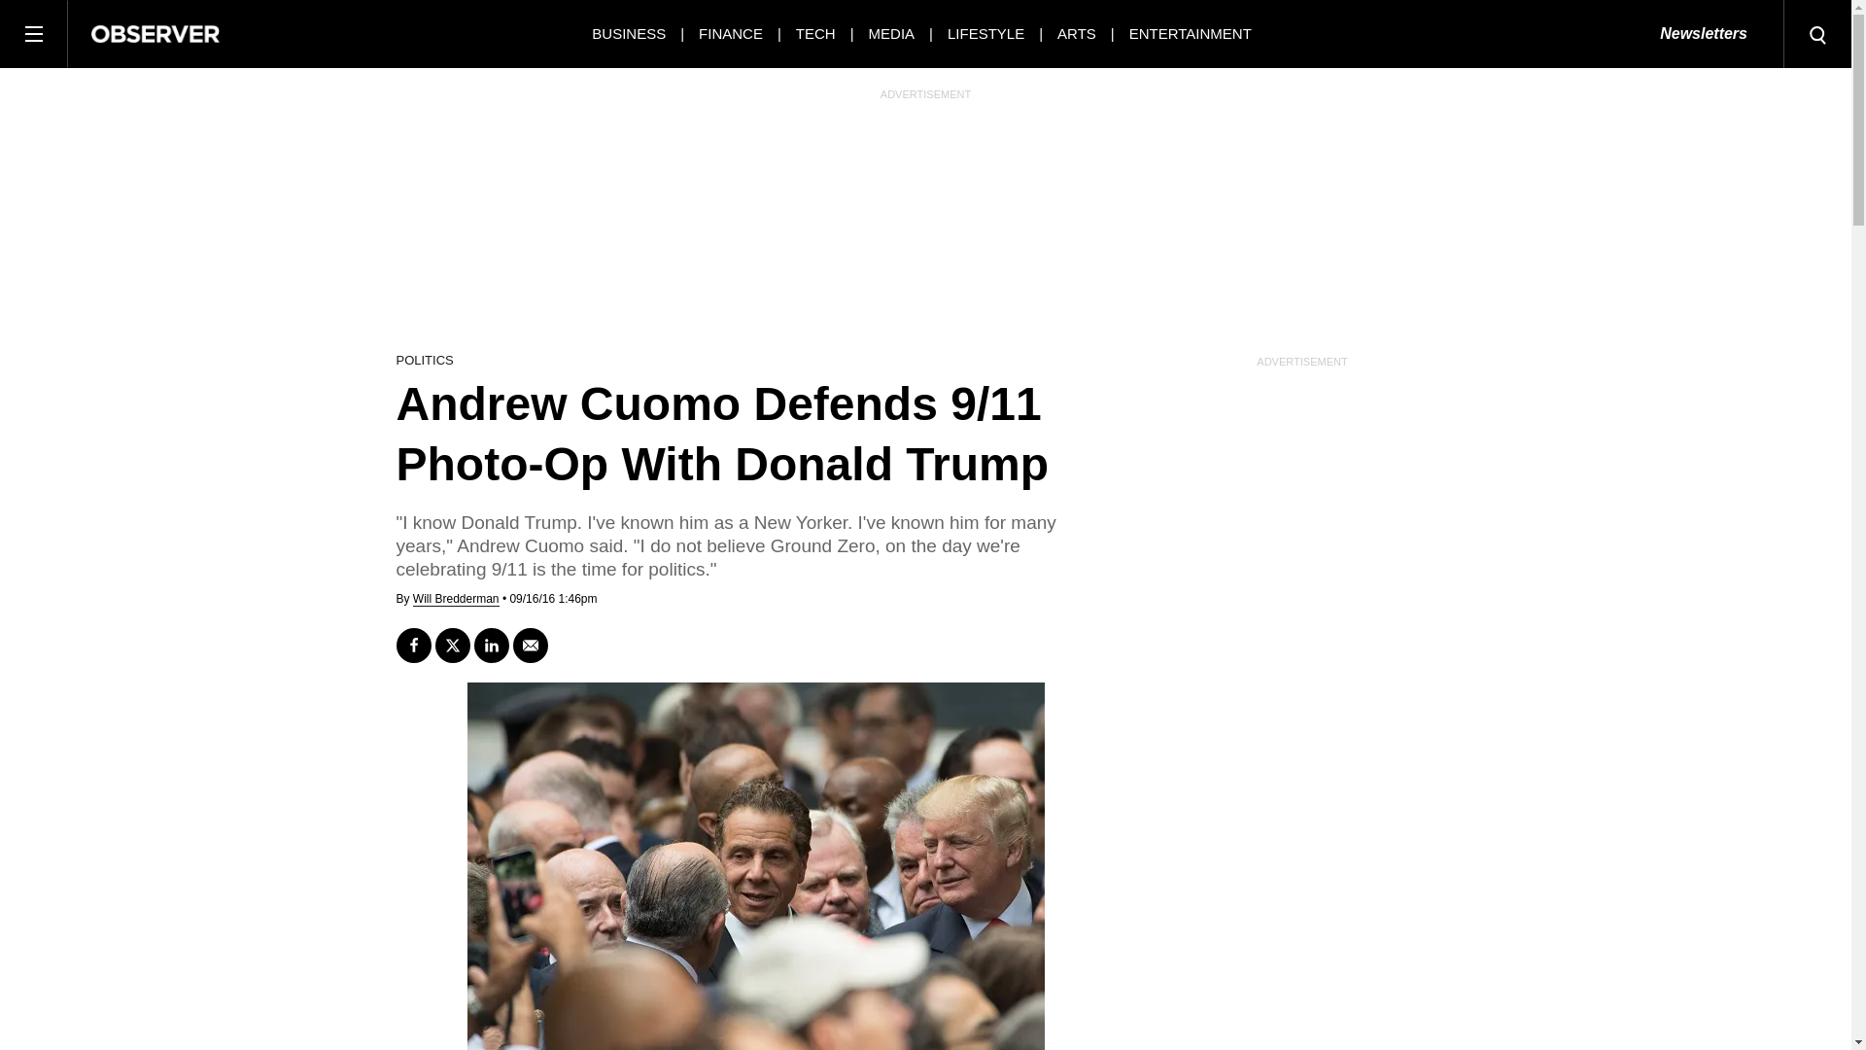 Image resolution: width=1866 pixels, height=1050 pixels. I want to click on MEDIA, so click(892, 33).